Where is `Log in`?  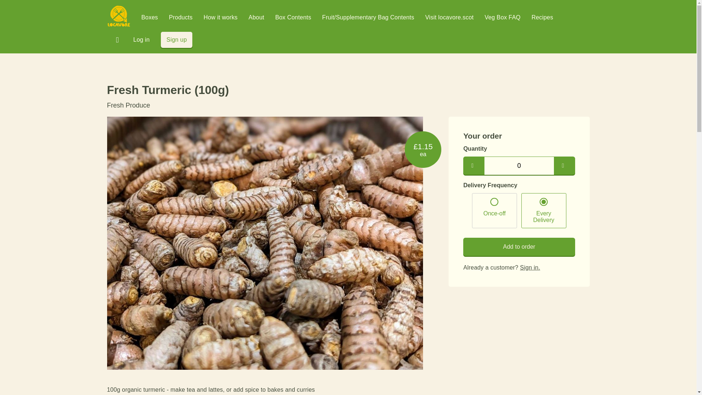
Log in is located at coordinates (141, 39).